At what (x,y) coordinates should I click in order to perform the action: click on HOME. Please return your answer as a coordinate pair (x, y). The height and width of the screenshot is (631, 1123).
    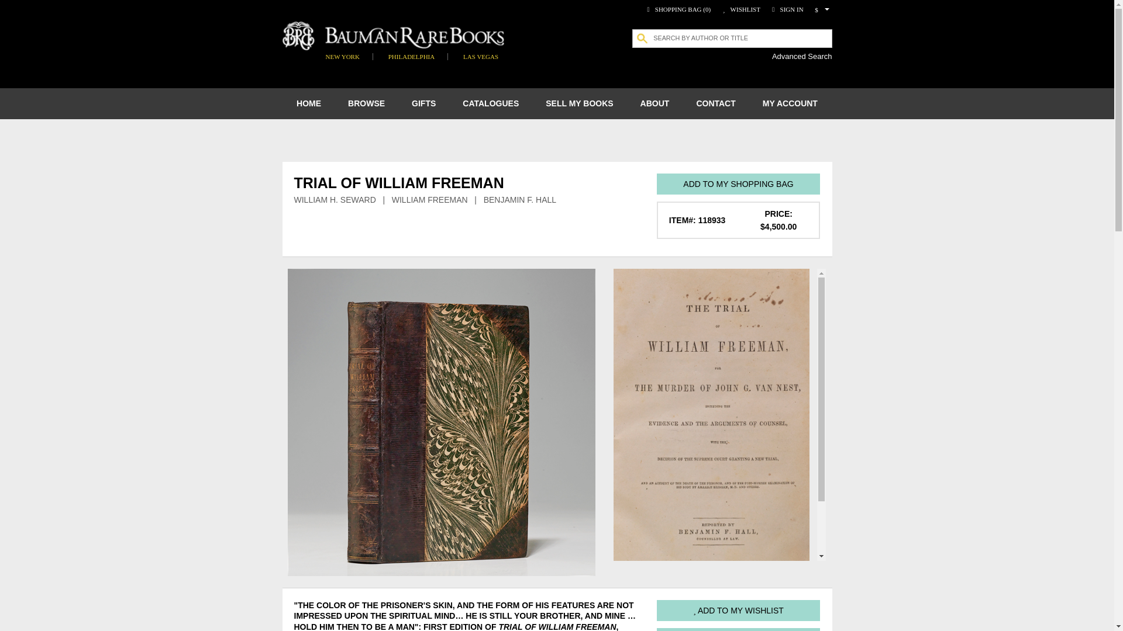
    Looking at the image, I should click on (309, 104).